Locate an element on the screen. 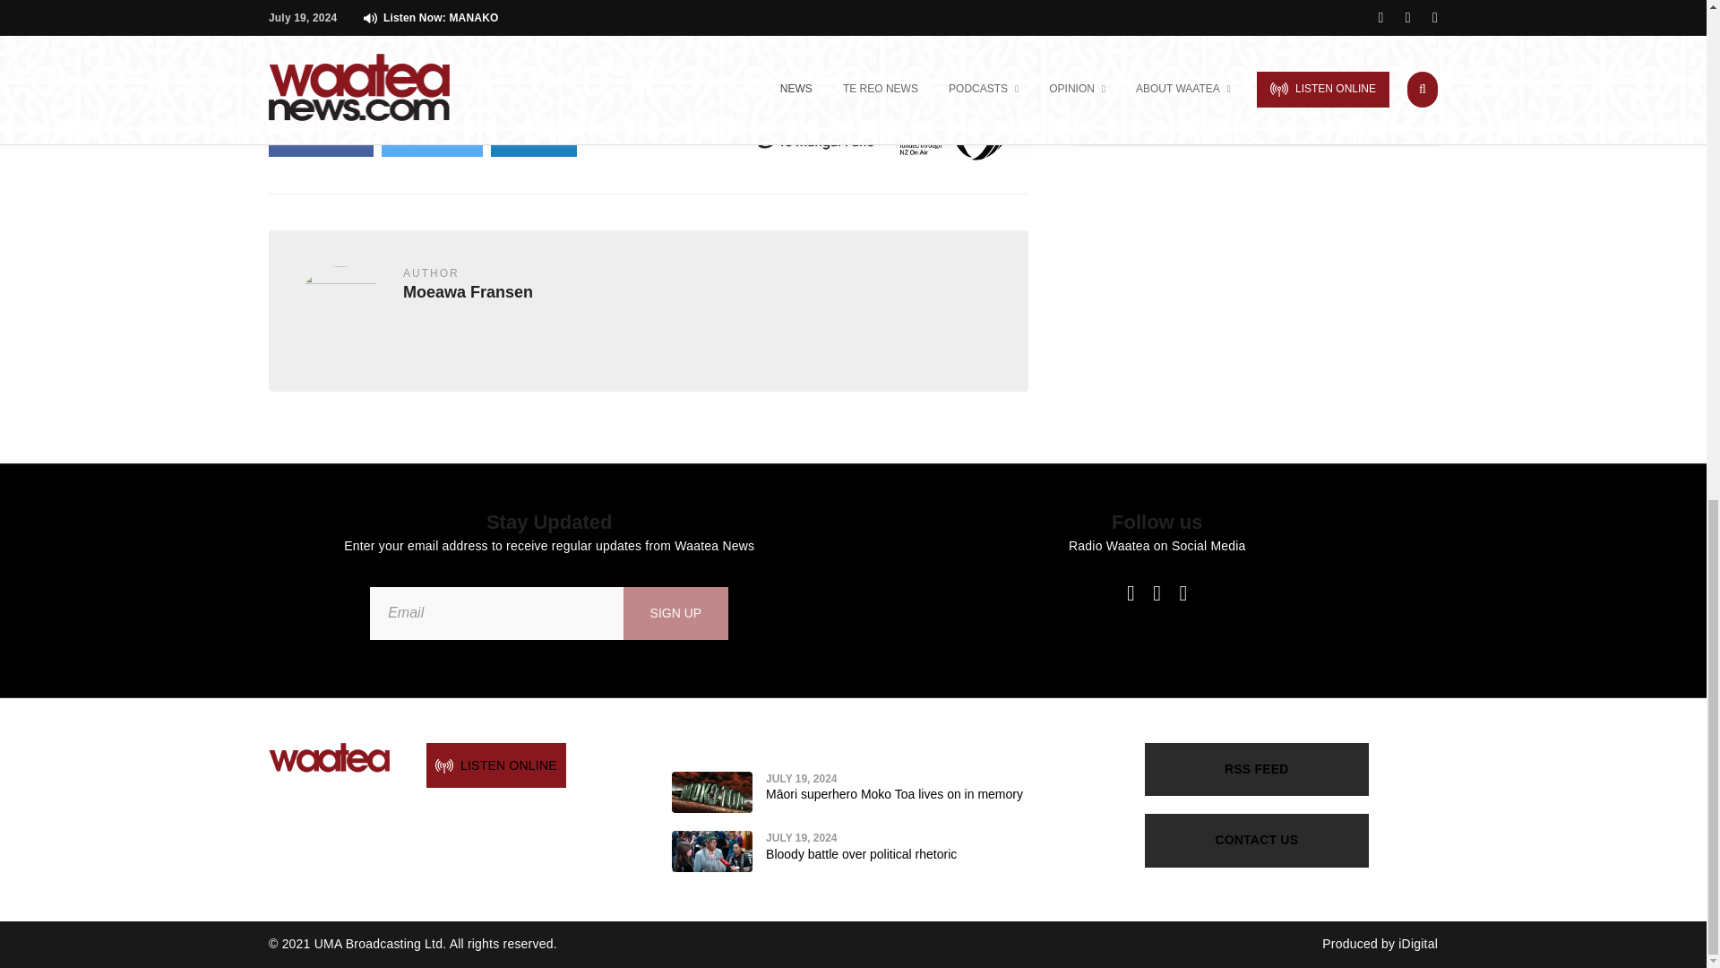  Facebook is located at coordinates (1131, 593).